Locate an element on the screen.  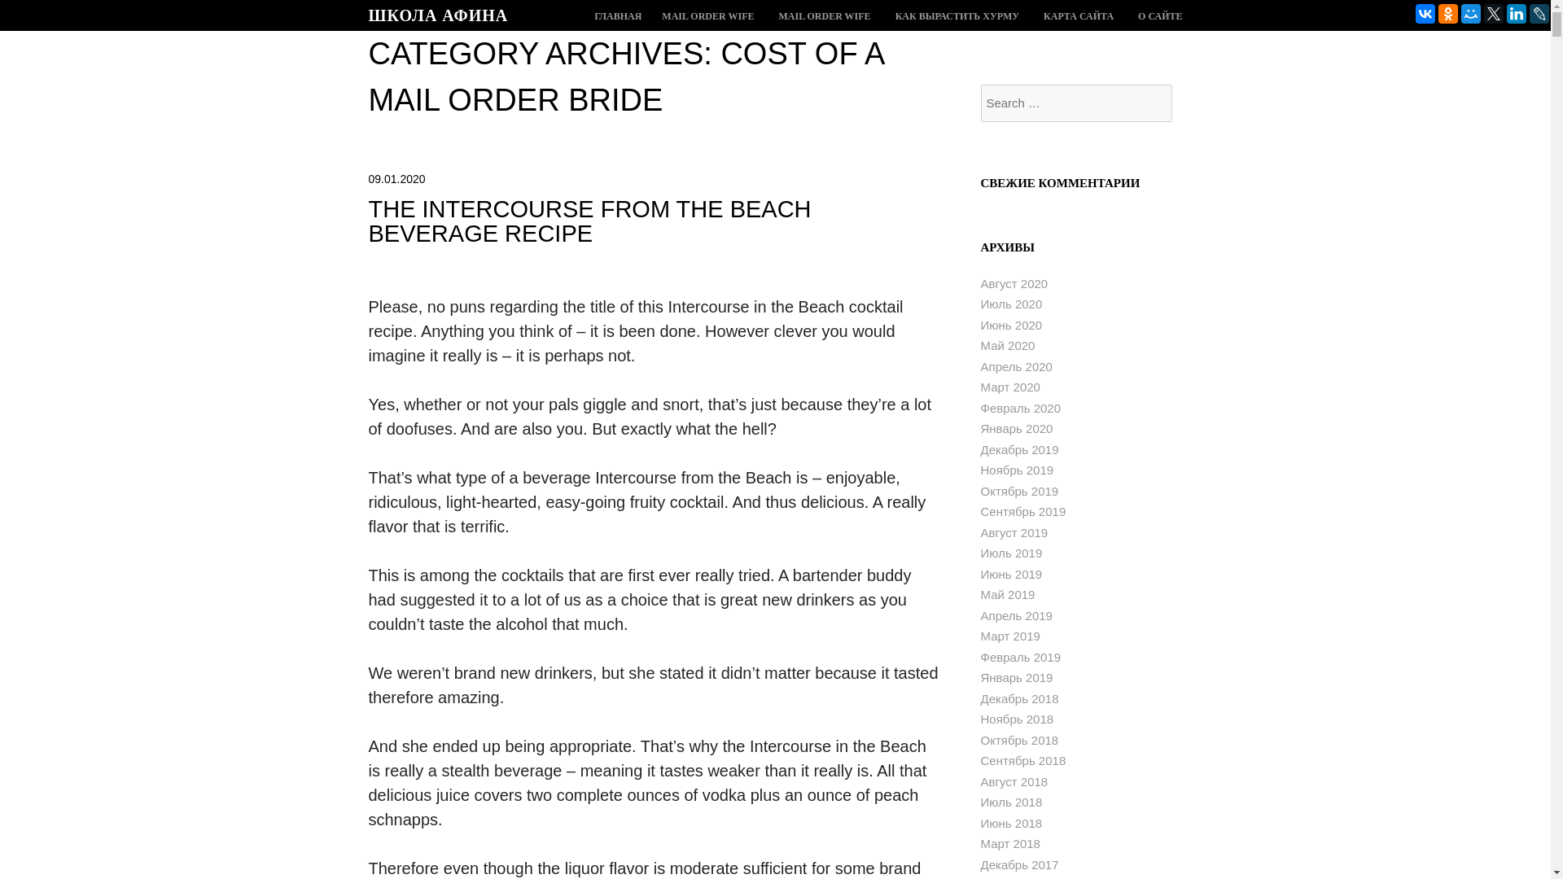
MAIL ORDER WIFE is located at coordinates (707, 16).